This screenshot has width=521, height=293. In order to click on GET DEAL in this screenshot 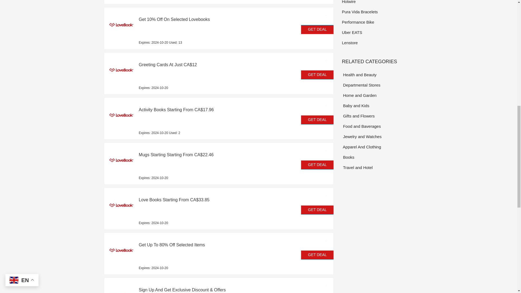, I will do `click(317, 29)`.